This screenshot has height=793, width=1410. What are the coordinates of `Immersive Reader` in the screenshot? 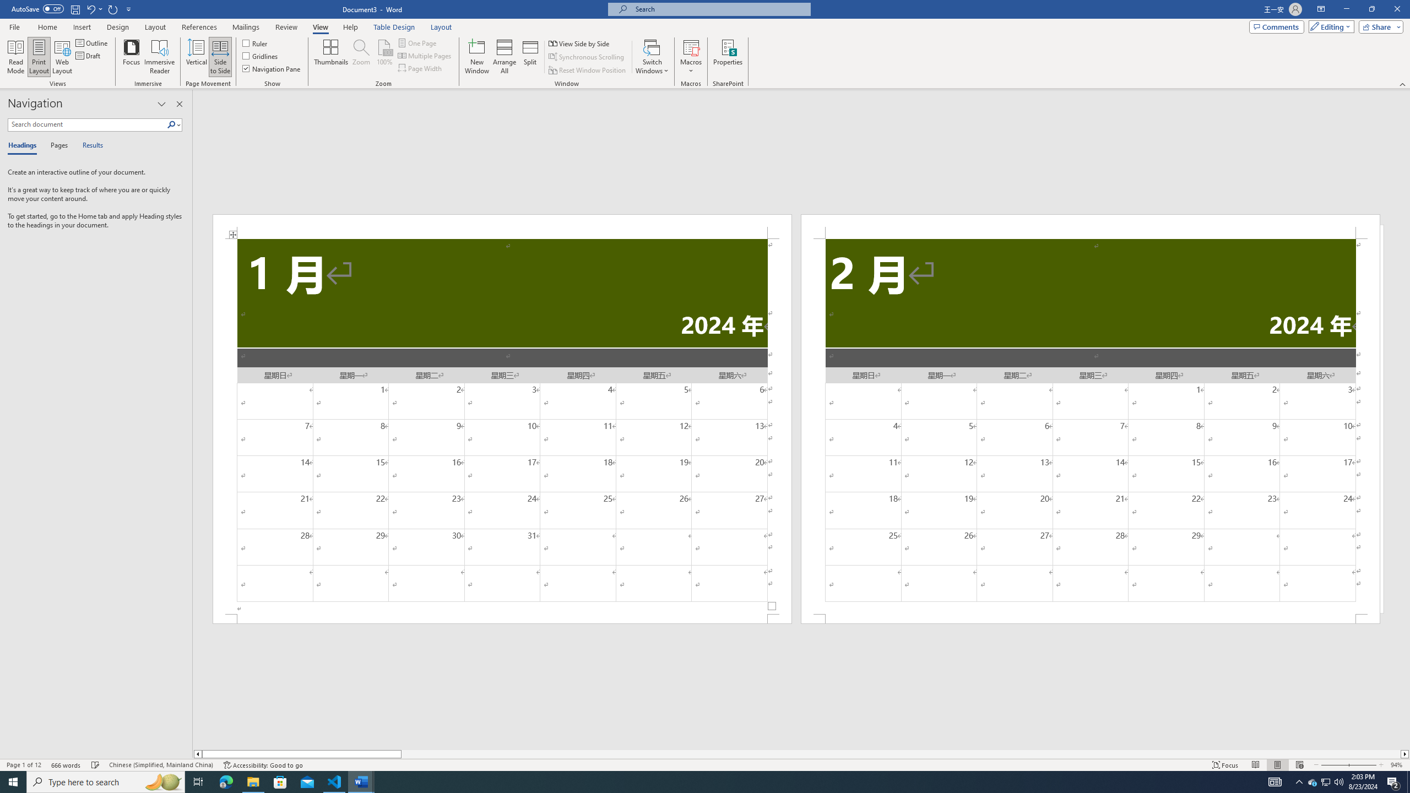 It's located at (160, 57).